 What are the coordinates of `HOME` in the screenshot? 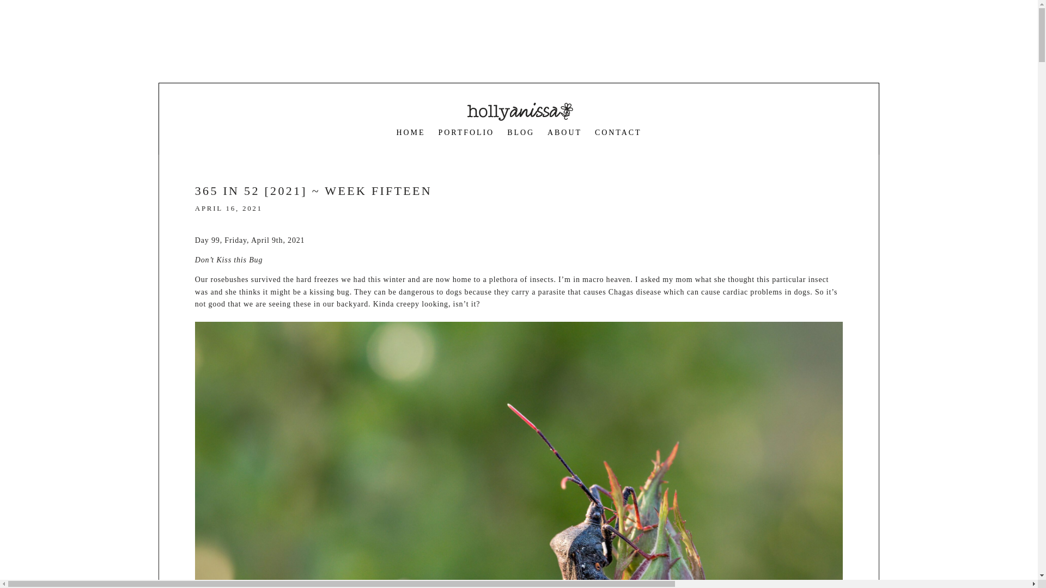 It's located at (411, 132).